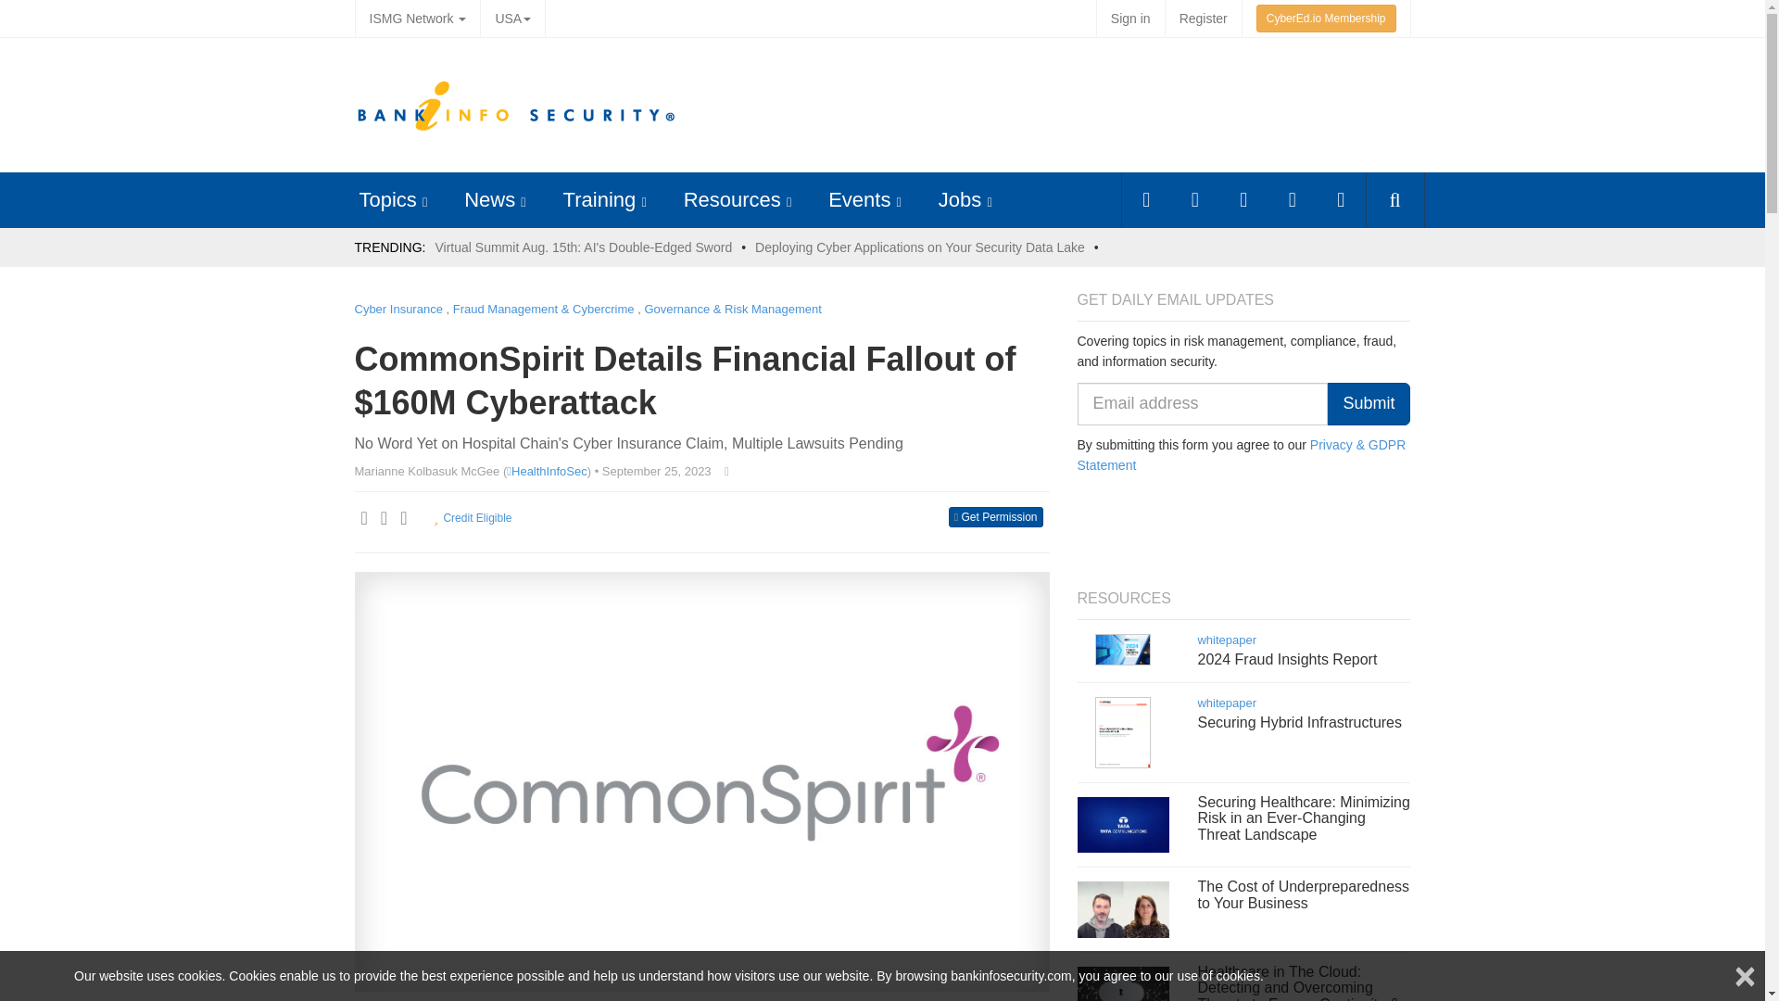 Image resolution: width=1779 pixels, height=1001 pixels. What do you see at coordinates (511, 19) in the screenshot?
I see `USA` at bounding box center [511, 19].